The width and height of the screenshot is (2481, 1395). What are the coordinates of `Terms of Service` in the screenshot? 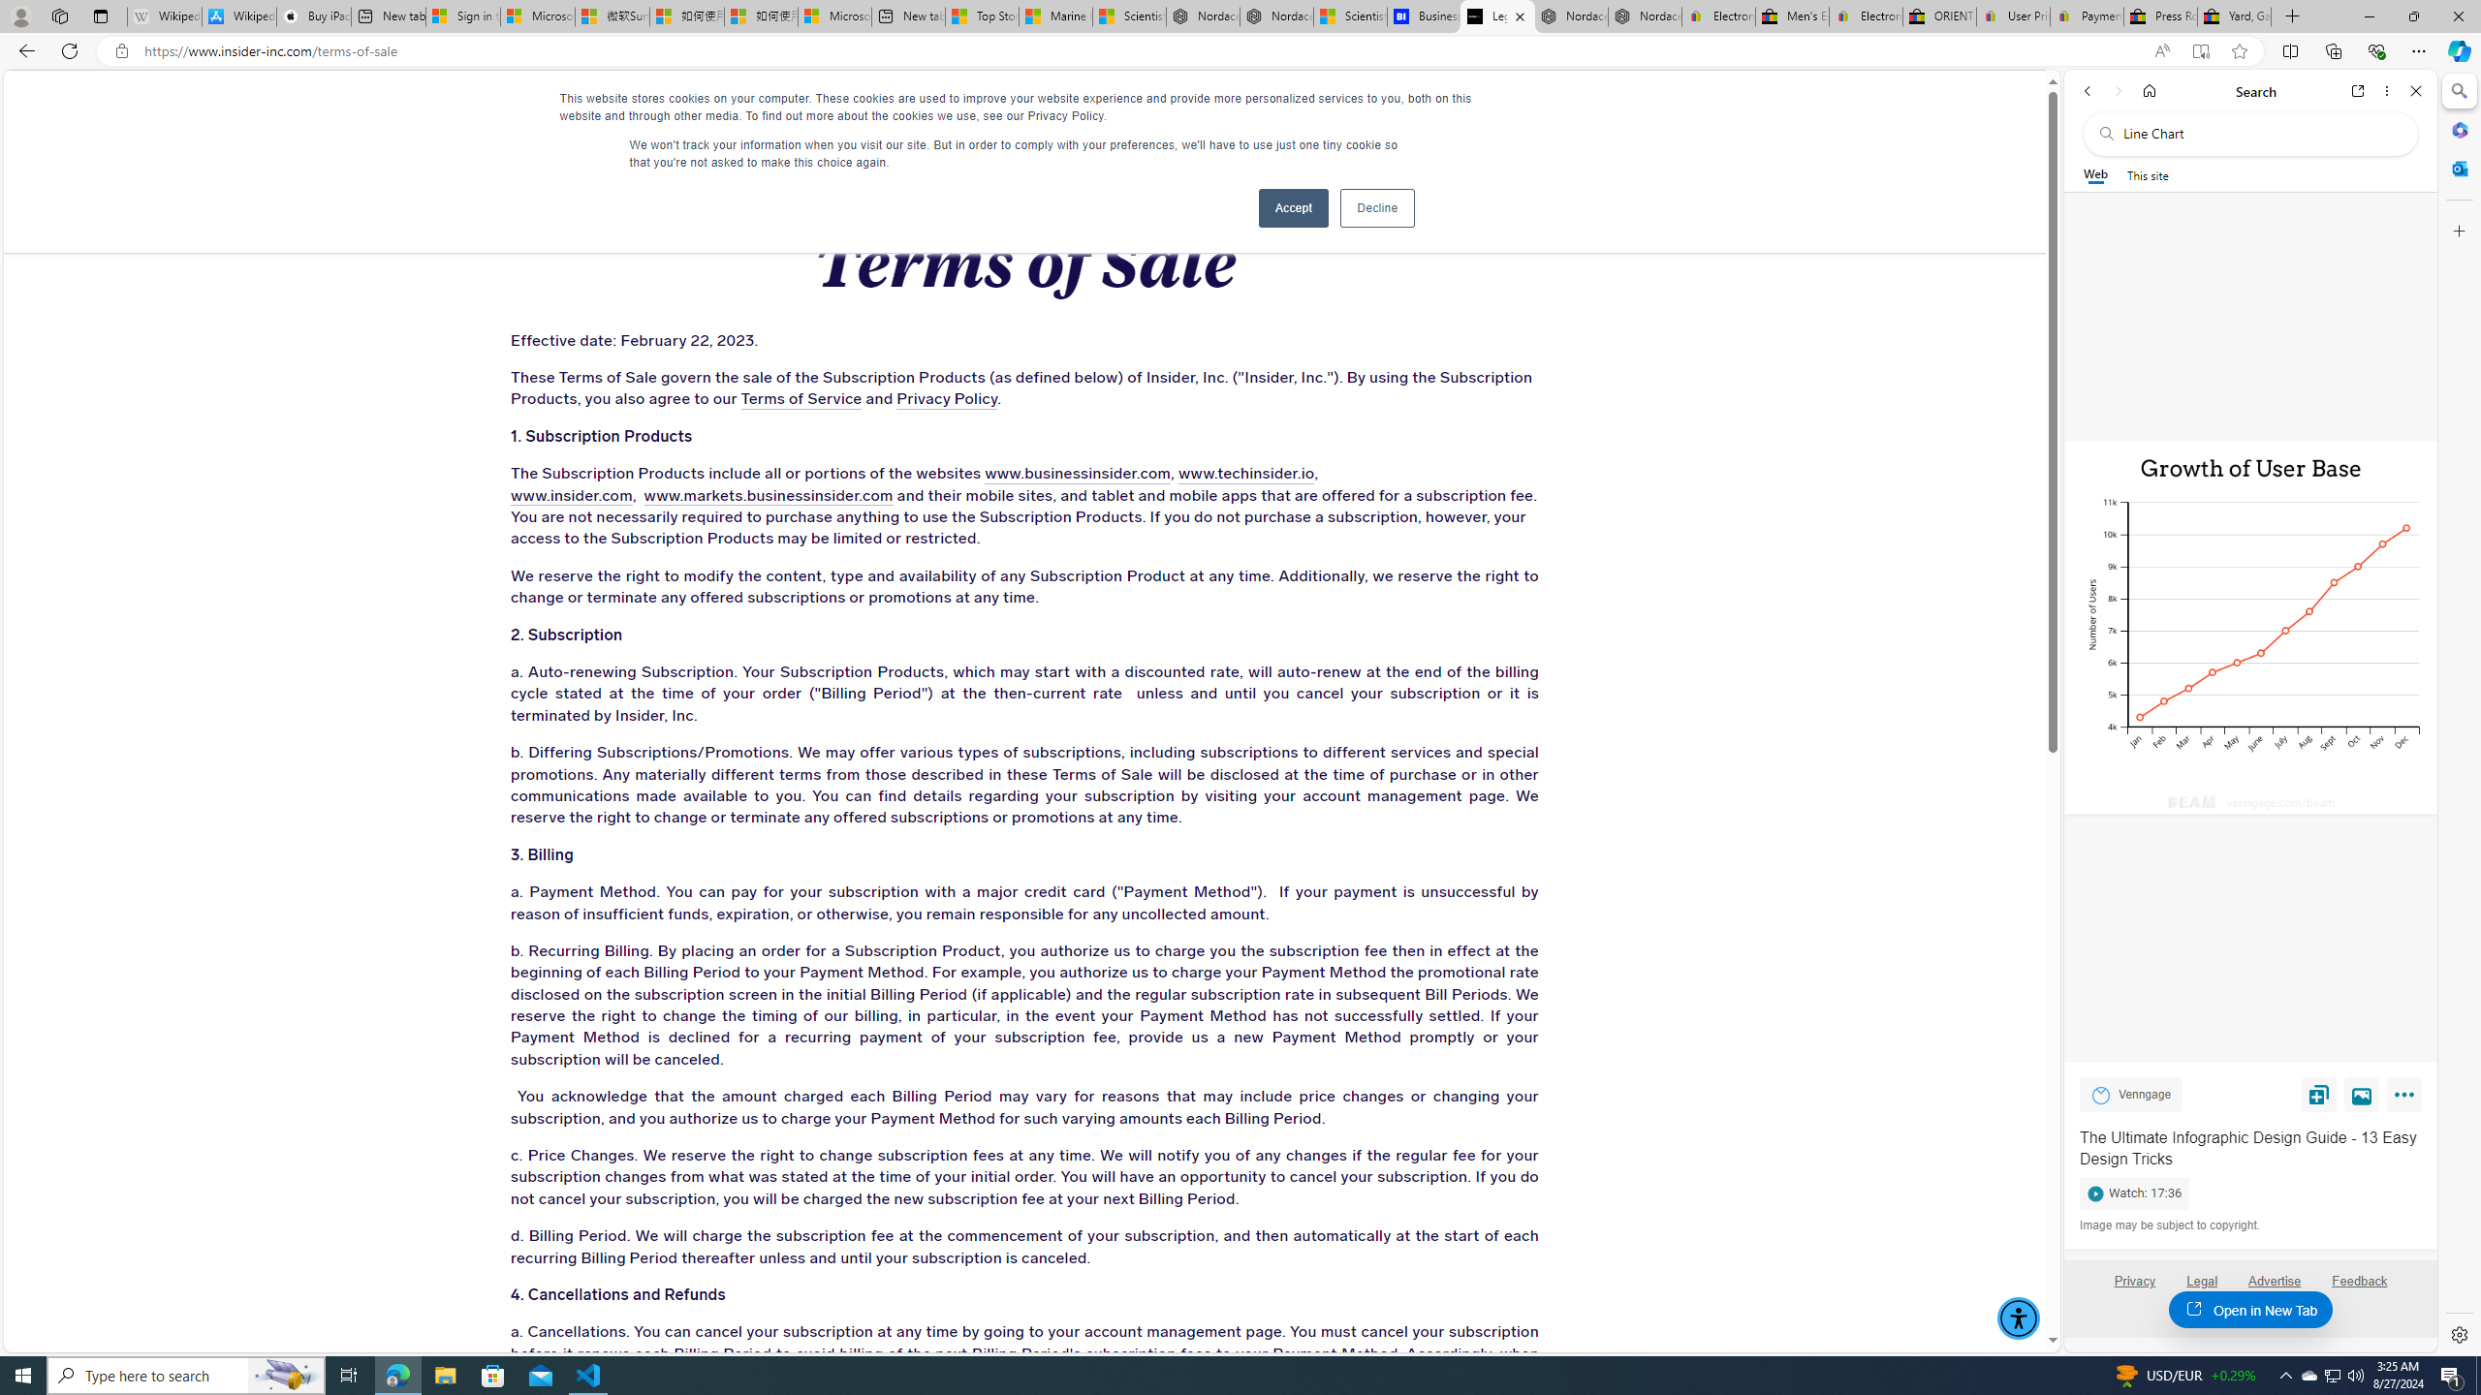 It's located at (801, 399).